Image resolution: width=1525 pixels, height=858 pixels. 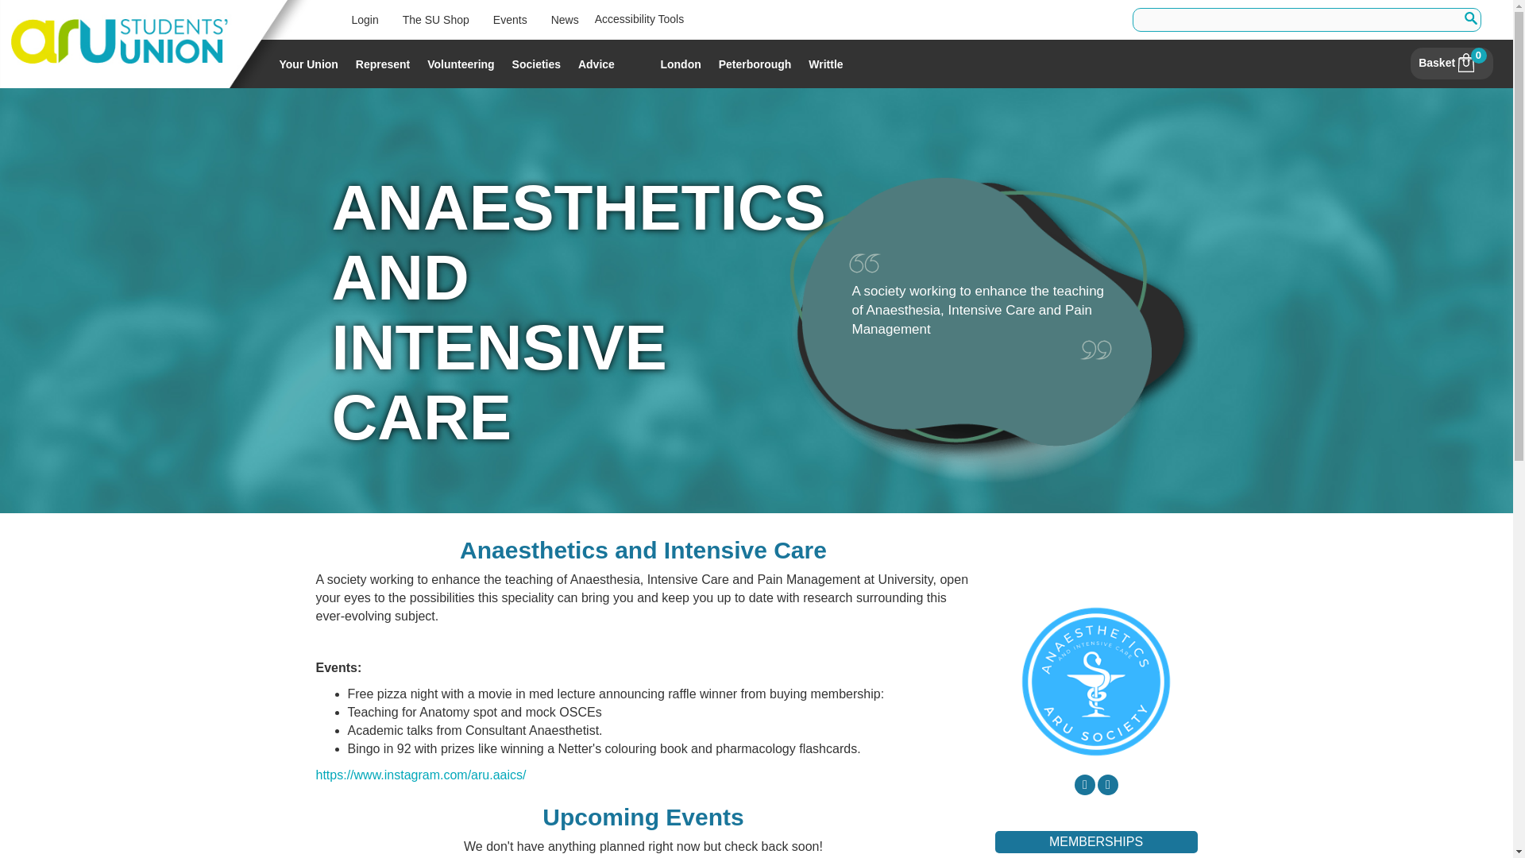 What do you see at coordinates (435, 19) in the screenshot?
I see `The SU Shop` at bounding box center [435, 19].